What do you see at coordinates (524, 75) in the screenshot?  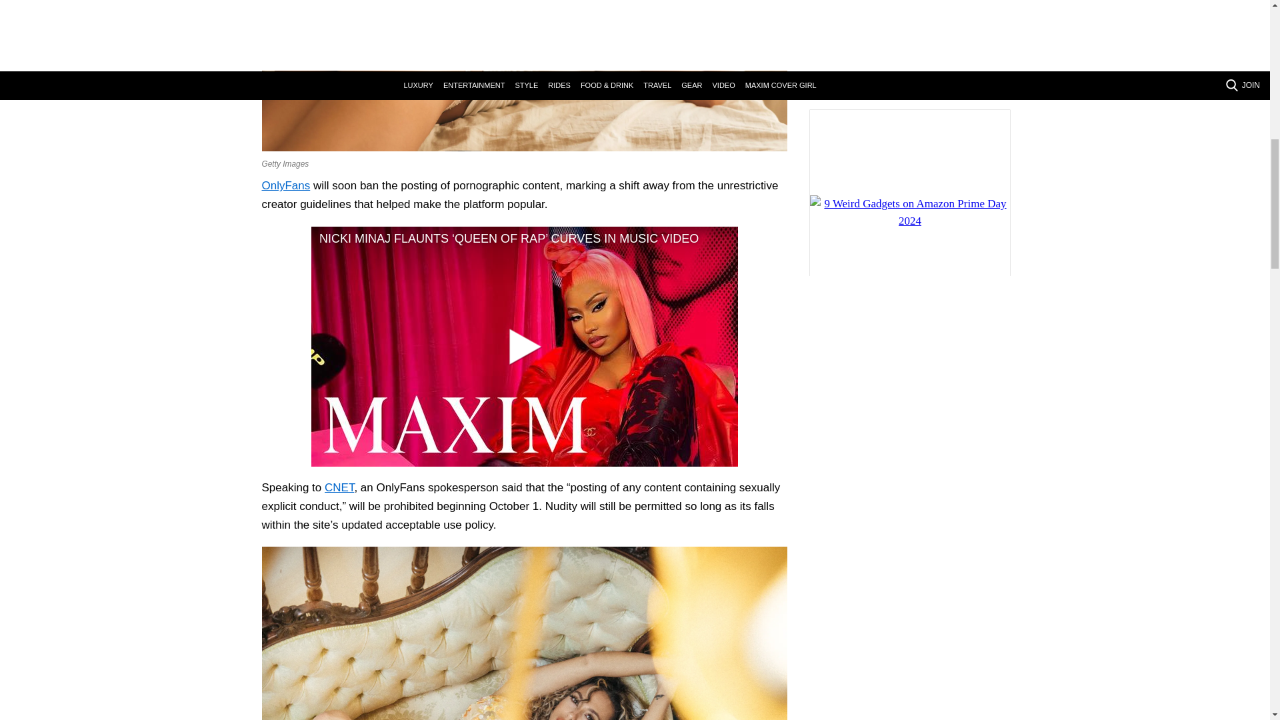 I see `Tinder` at bounding box center [524, 75].